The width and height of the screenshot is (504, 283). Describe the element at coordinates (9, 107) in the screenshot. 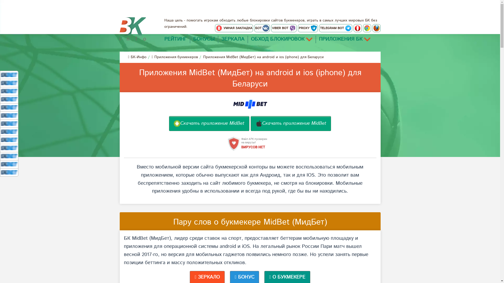

I see `Betwinner` at that location.